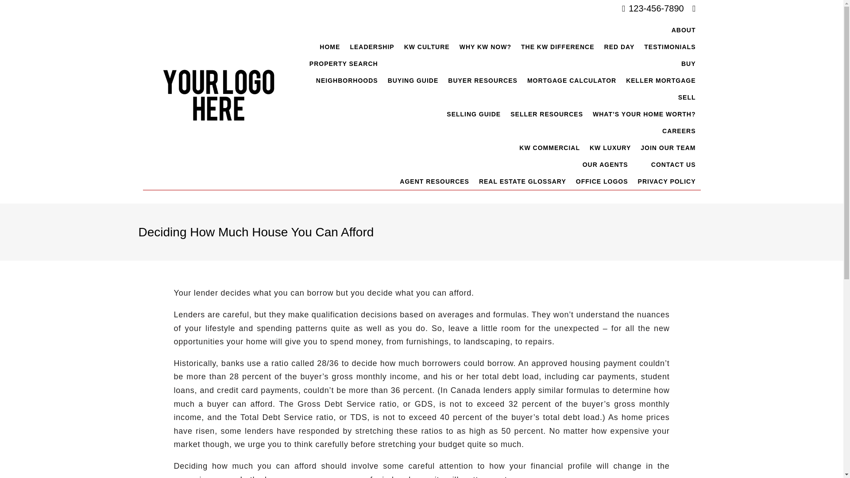 This screenshot has width=850, height=478. Describe the element at coordinates (667, 181) in the screenshot. I see `PRIVACY POLICY` at that location.